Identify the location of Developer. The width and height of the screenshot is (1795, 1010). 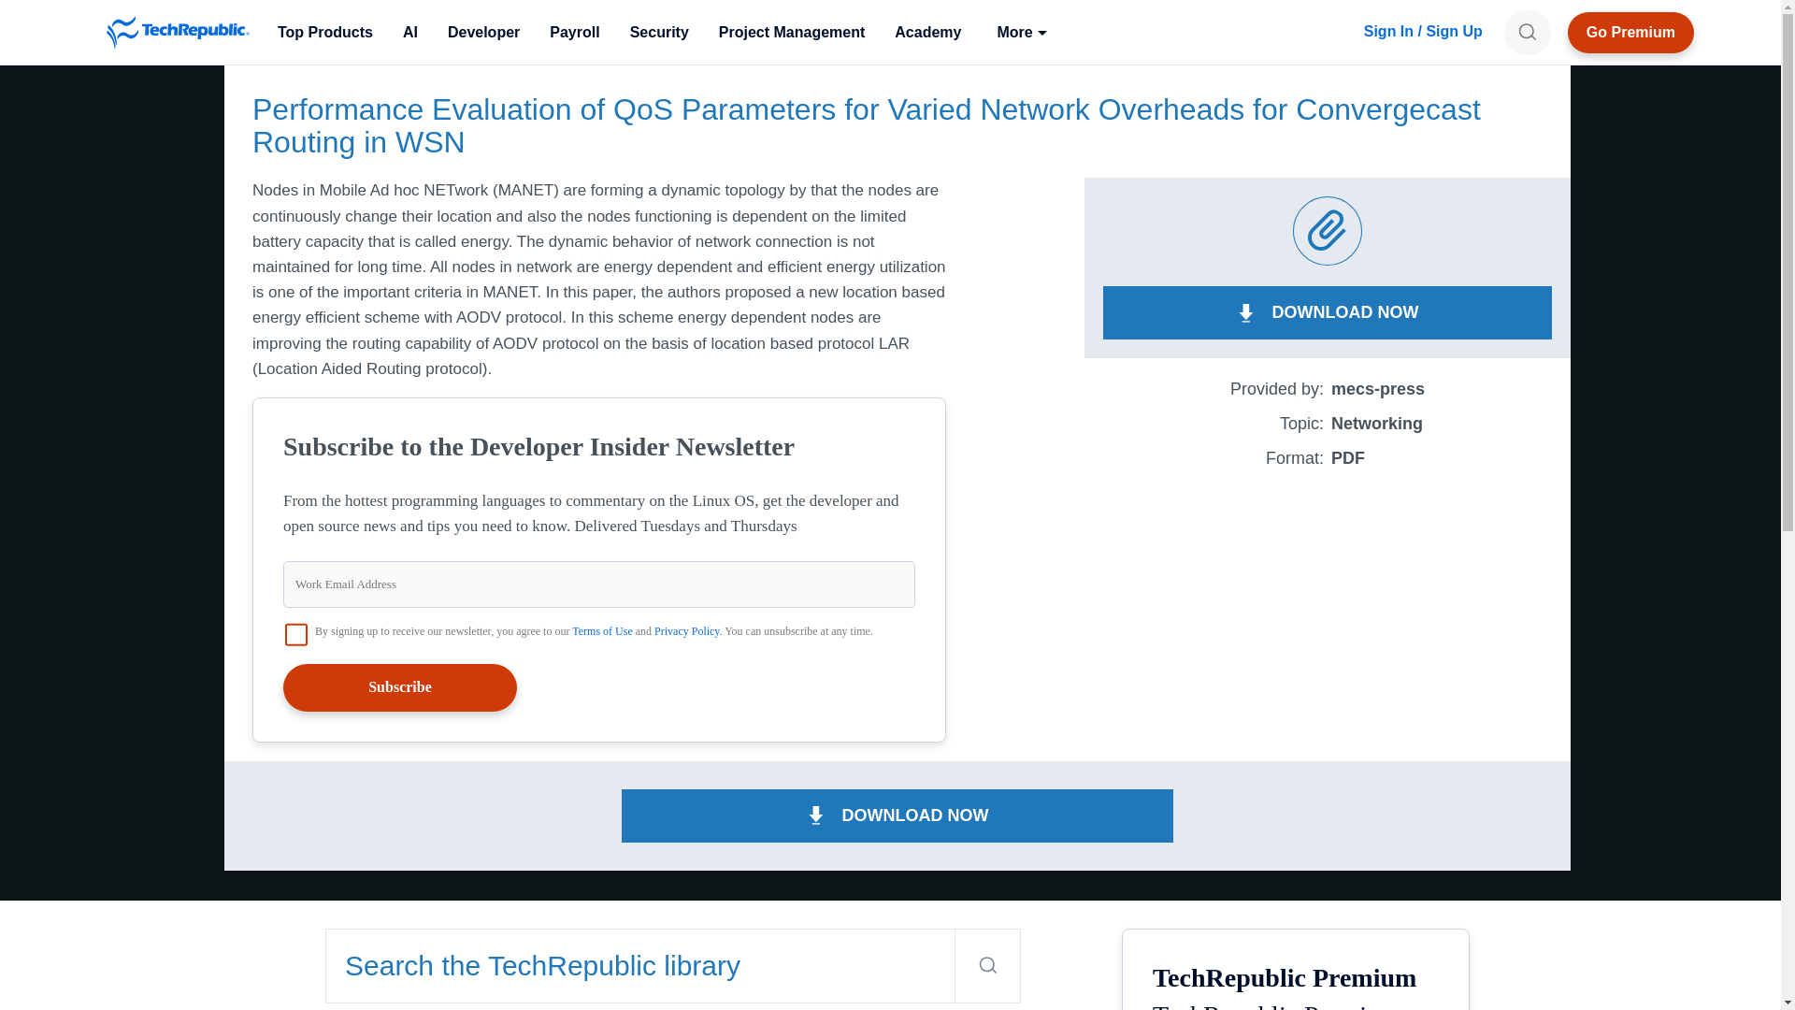
(483, 32).